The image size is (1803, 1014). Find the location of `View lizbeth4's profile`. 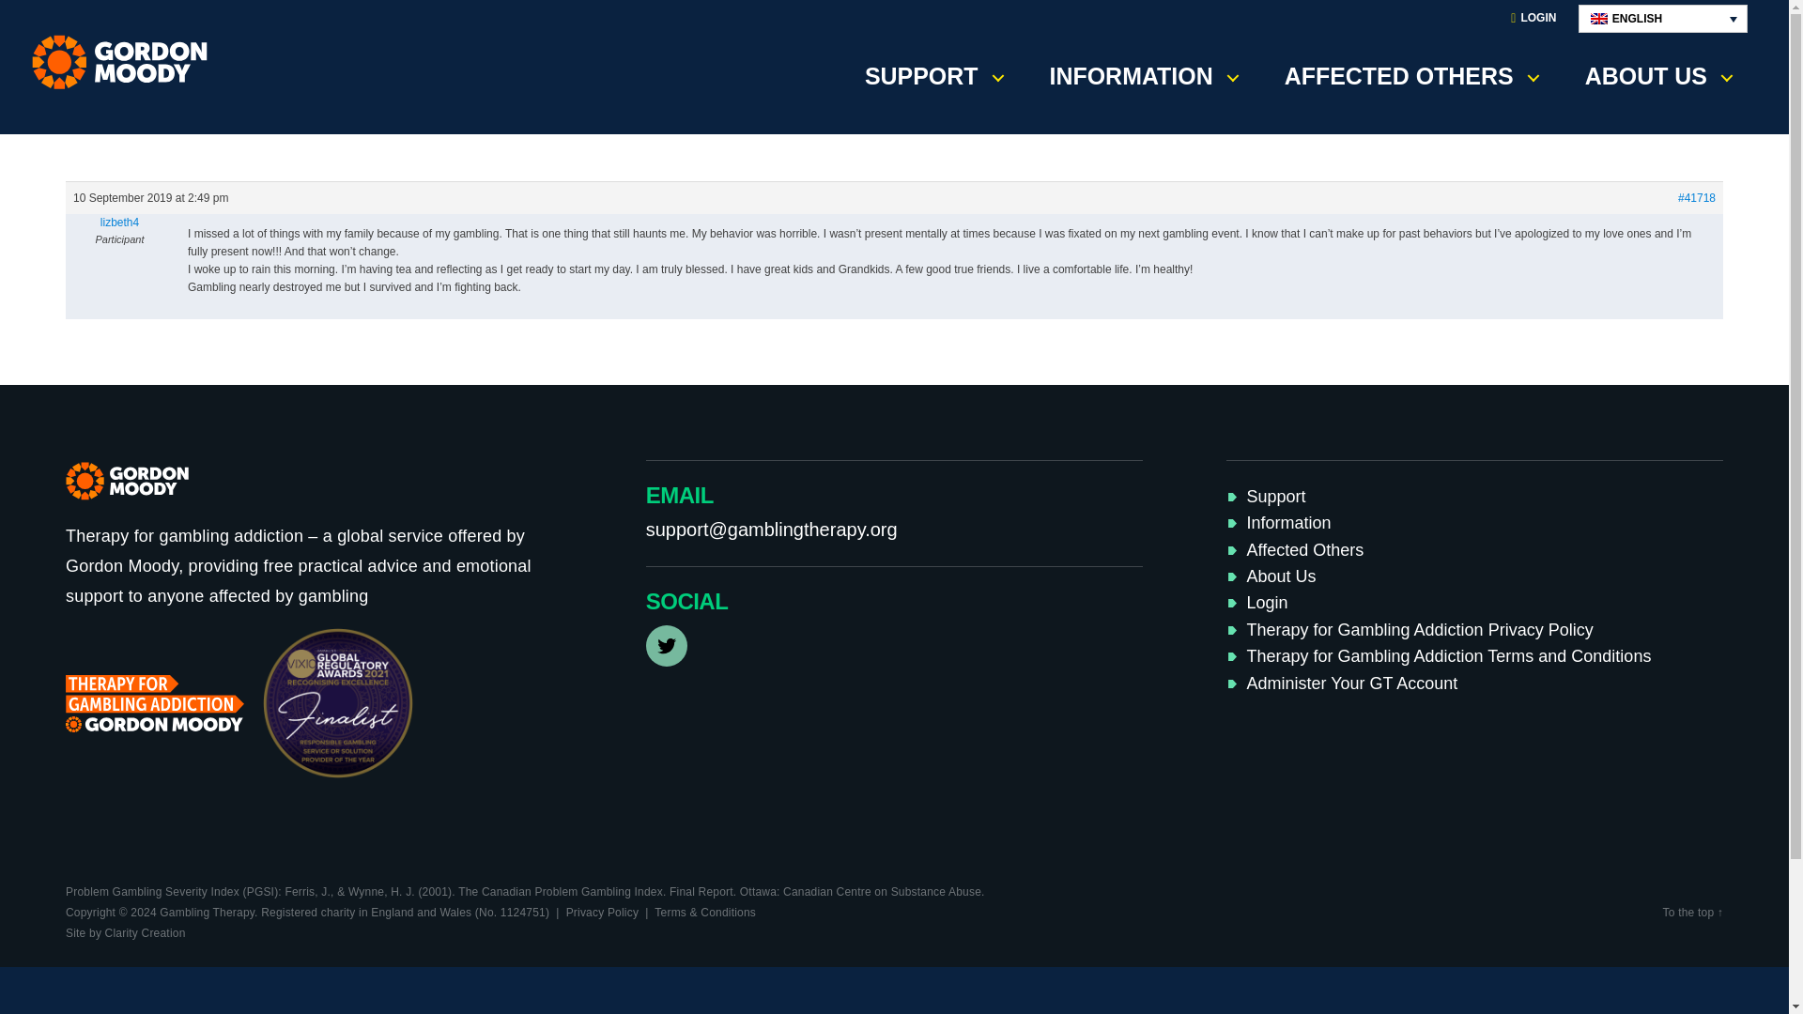

View lizbeth4's profile is located at coordinates (118, 222).